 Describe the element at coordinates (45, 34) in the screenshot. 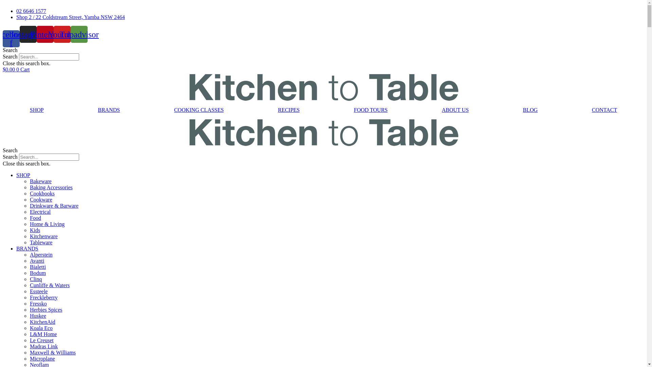

I see `Pinterest` at that location.